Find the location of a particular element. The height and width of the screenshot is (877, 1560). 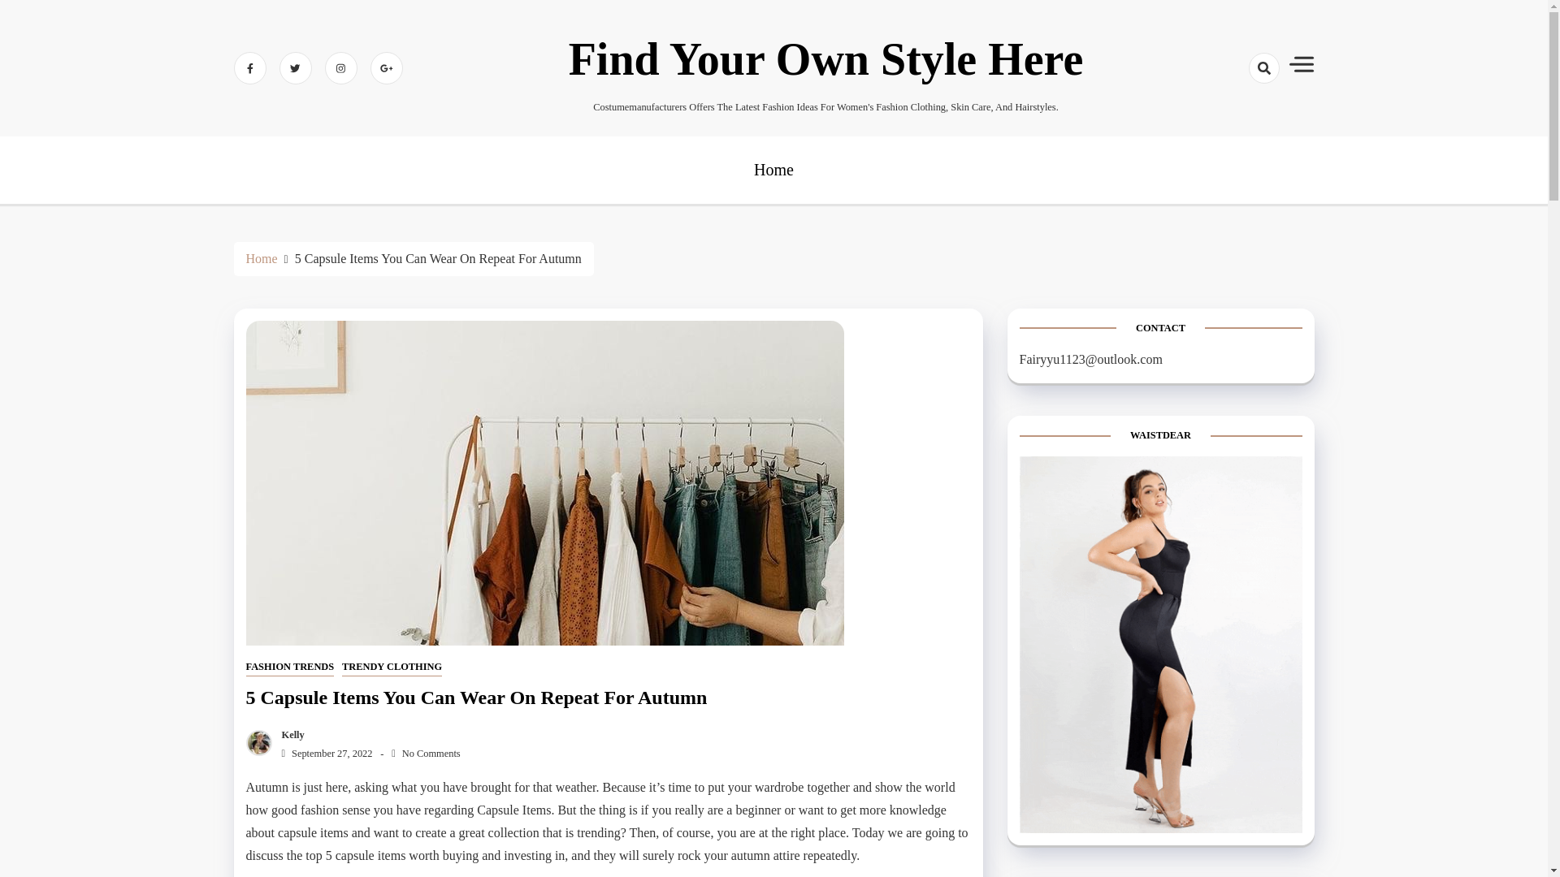

TRENDY CLOTHING is located at coordinates (392, 667).